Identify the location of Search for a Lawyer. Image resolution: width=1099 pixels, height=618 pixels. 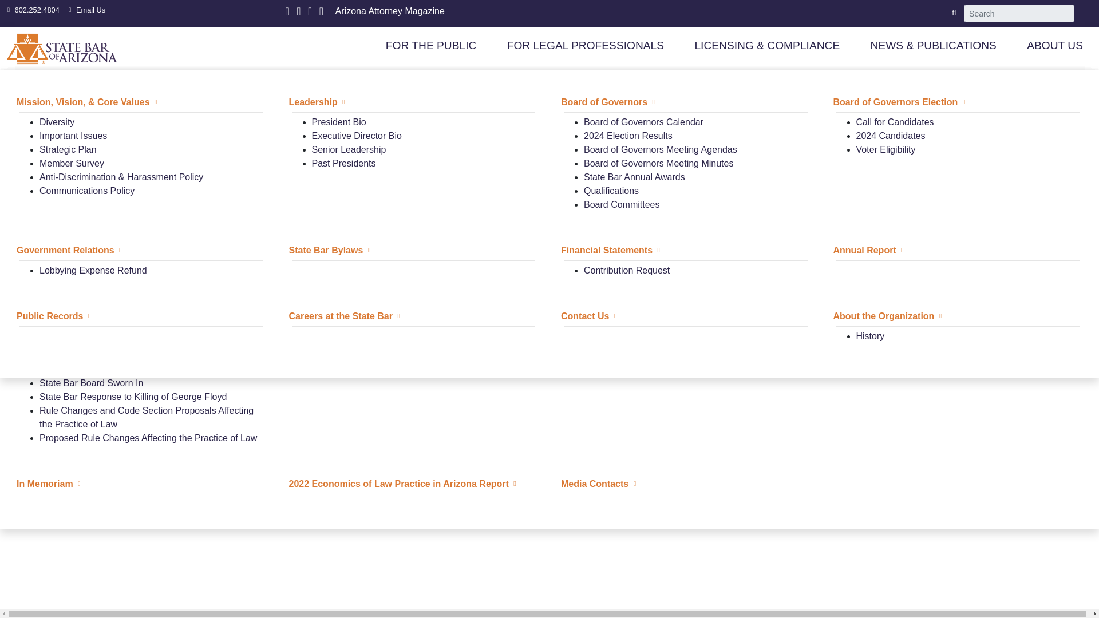
(80, 217).